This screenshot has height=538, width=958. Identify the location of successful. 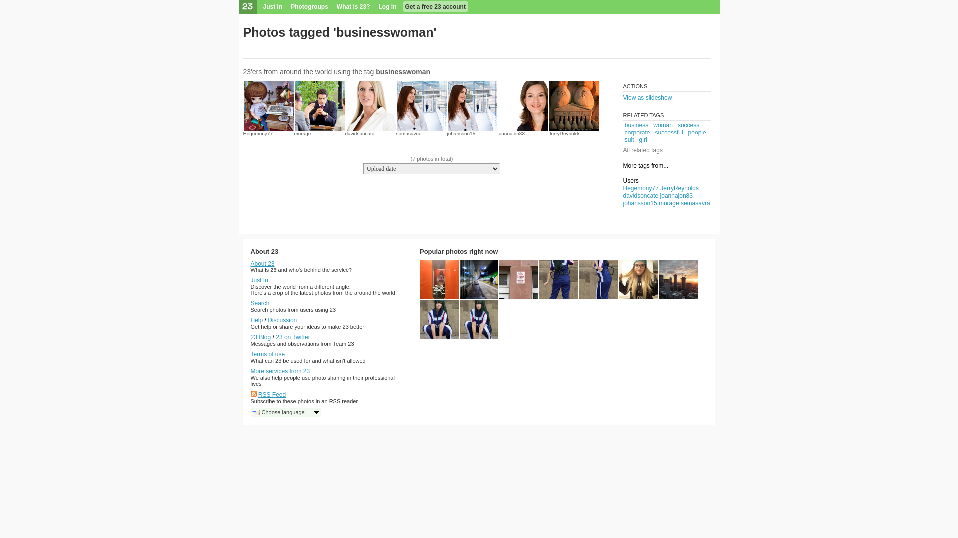
(669, 133).